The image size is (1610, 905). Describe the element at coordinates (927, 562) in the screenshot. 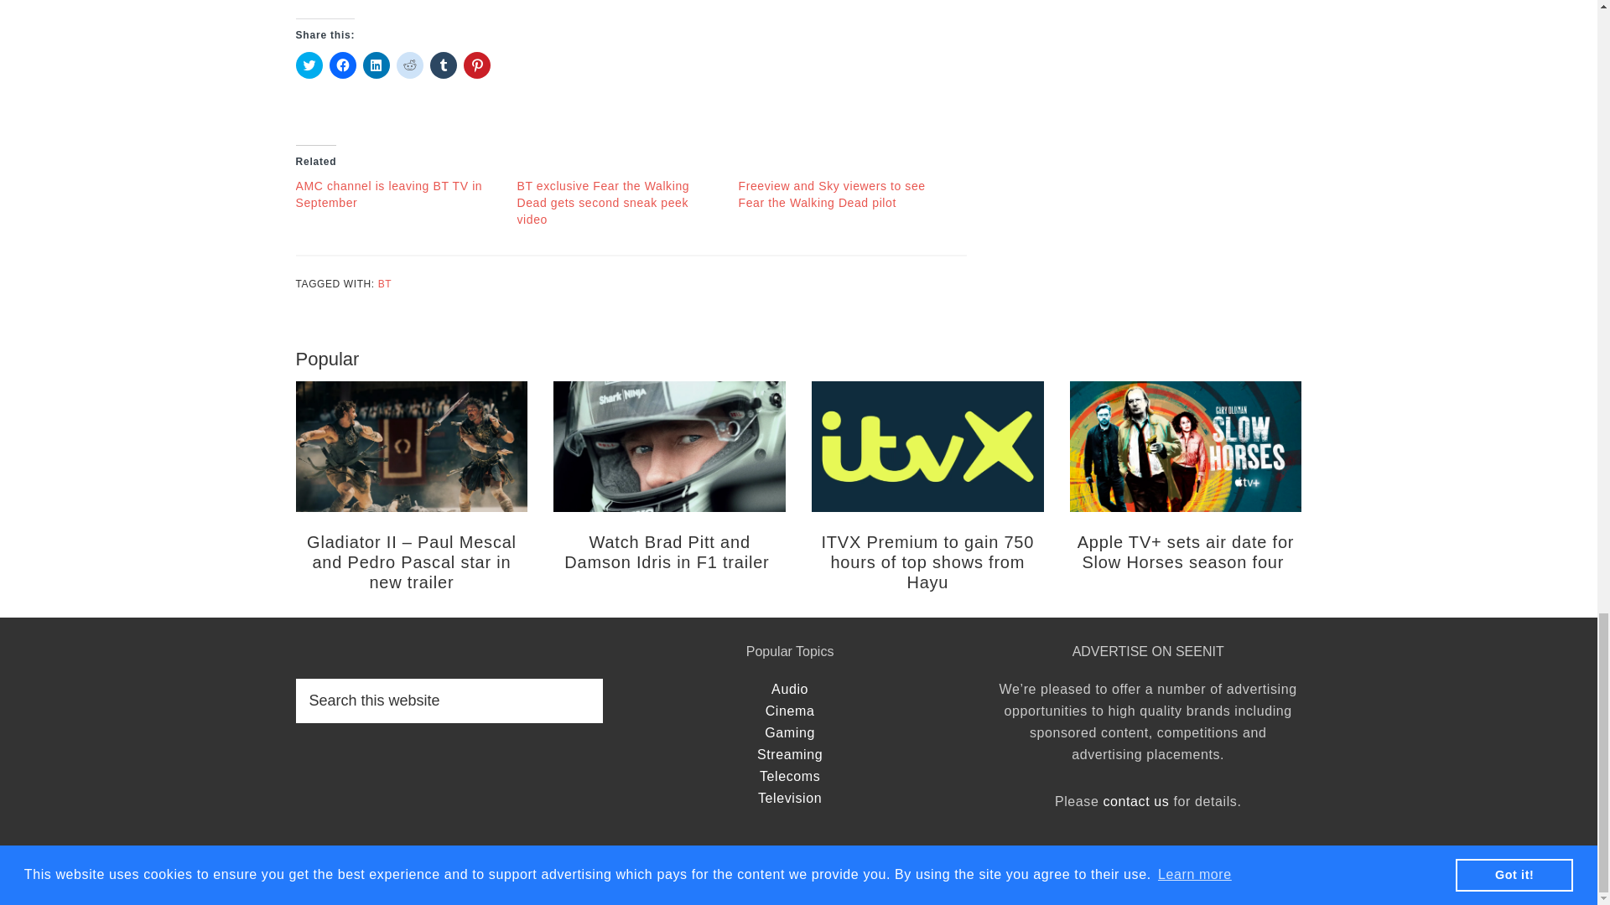

I see `ITVX Premium to gain 750 hours of top shows from Hayu` at that location.